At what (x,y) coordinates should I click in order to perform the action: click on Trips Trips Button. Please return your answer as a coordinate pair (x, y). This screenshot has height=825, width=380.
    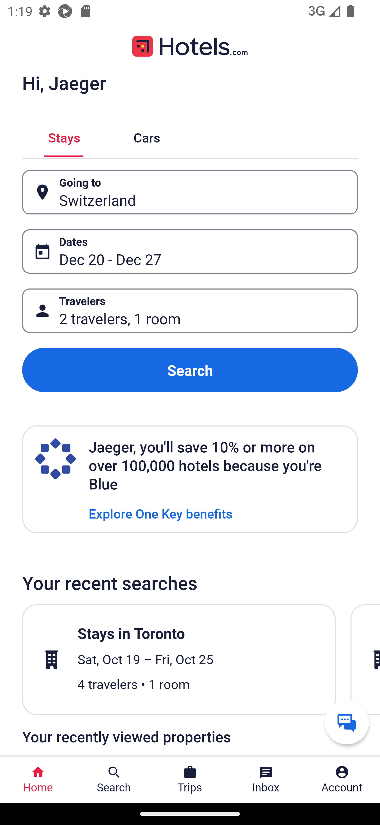
    Looking at the image, I should click on (190, 780).